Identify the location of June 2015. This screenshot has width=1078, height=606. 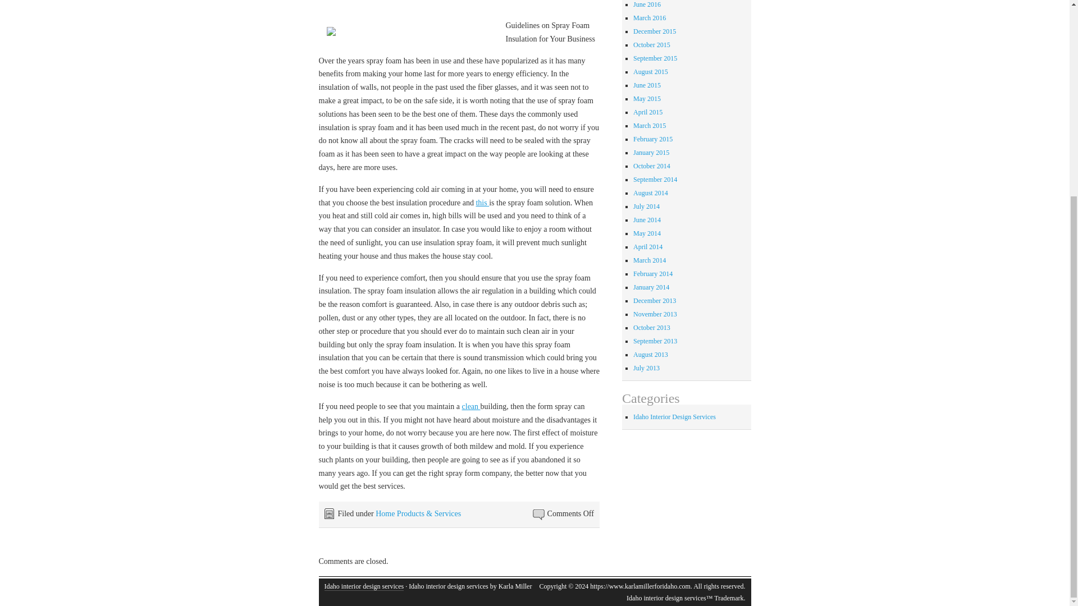
(647, 85).